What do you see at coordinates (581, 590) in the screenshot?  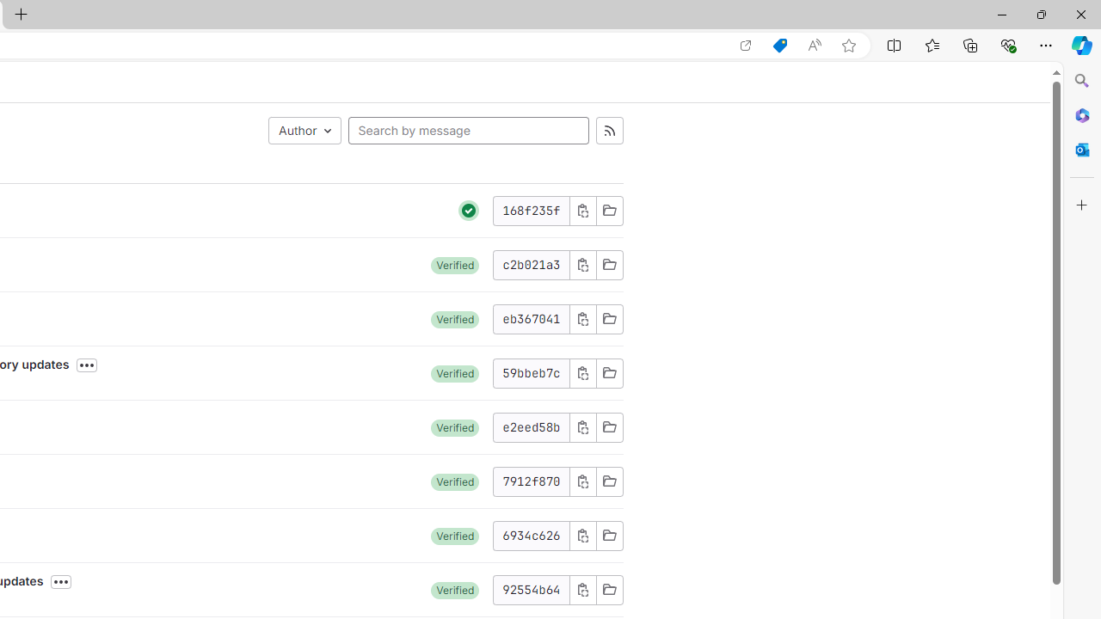 I see `Copy commit SHA` at bounding box center [581, 590].